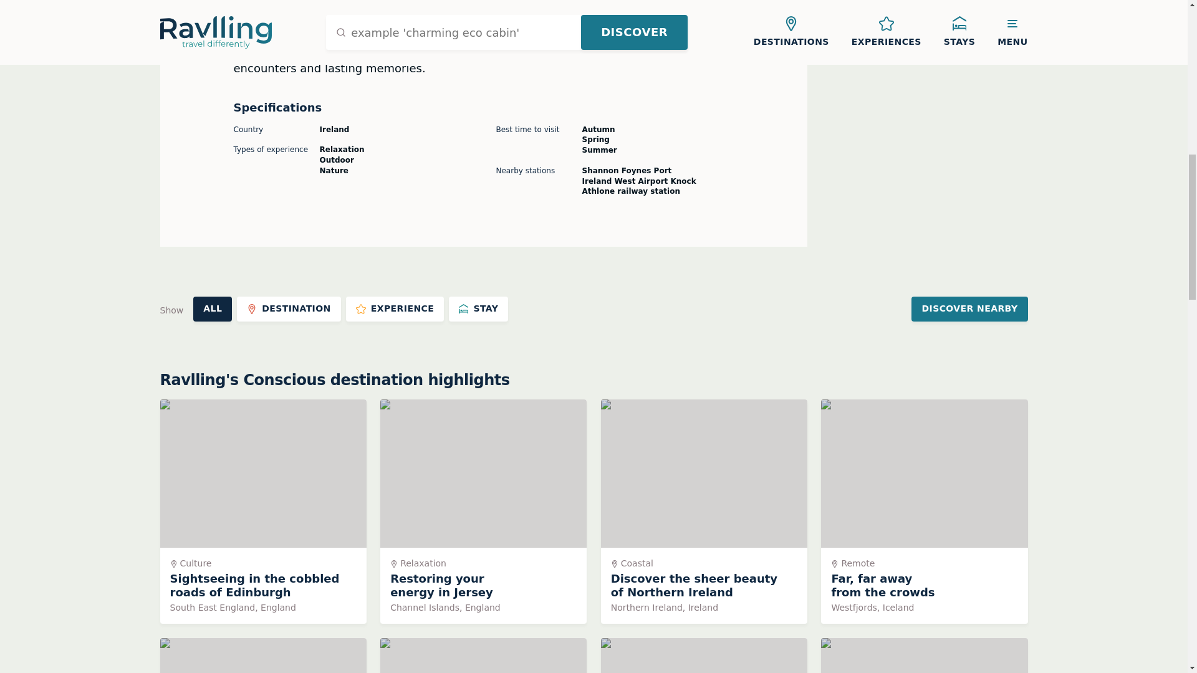  Describe the element at coordinates (478, 309) in the screenshot. I see `STAY` at that location.